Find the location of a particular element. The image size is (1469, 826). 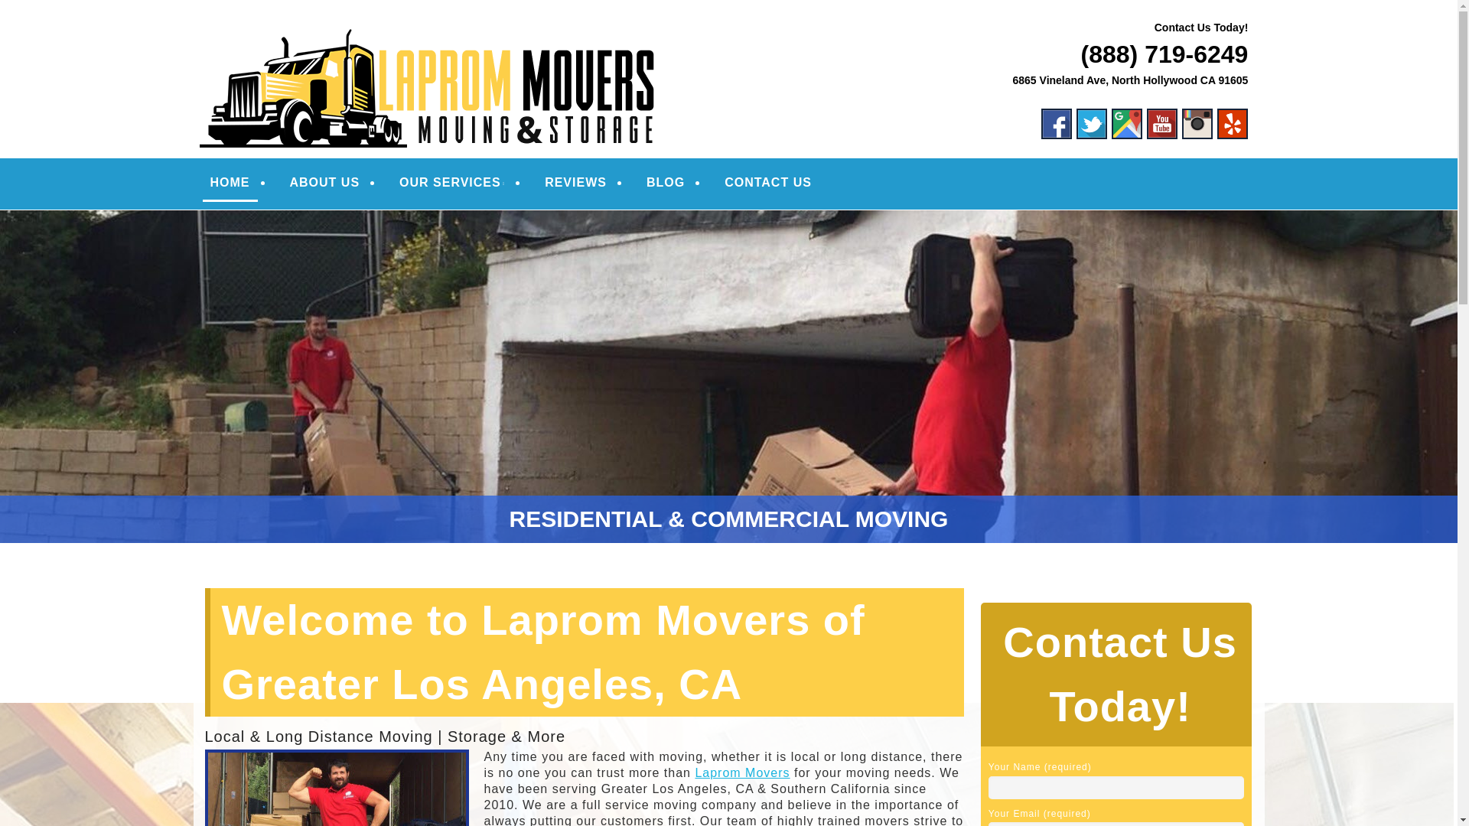

LAPROM MOVERS is located at coordinates (324, 32).